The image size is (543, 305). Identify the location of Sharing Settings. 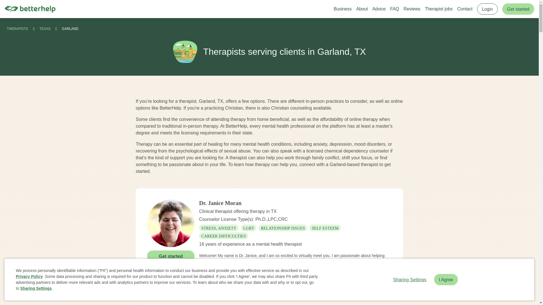
(36, 288).